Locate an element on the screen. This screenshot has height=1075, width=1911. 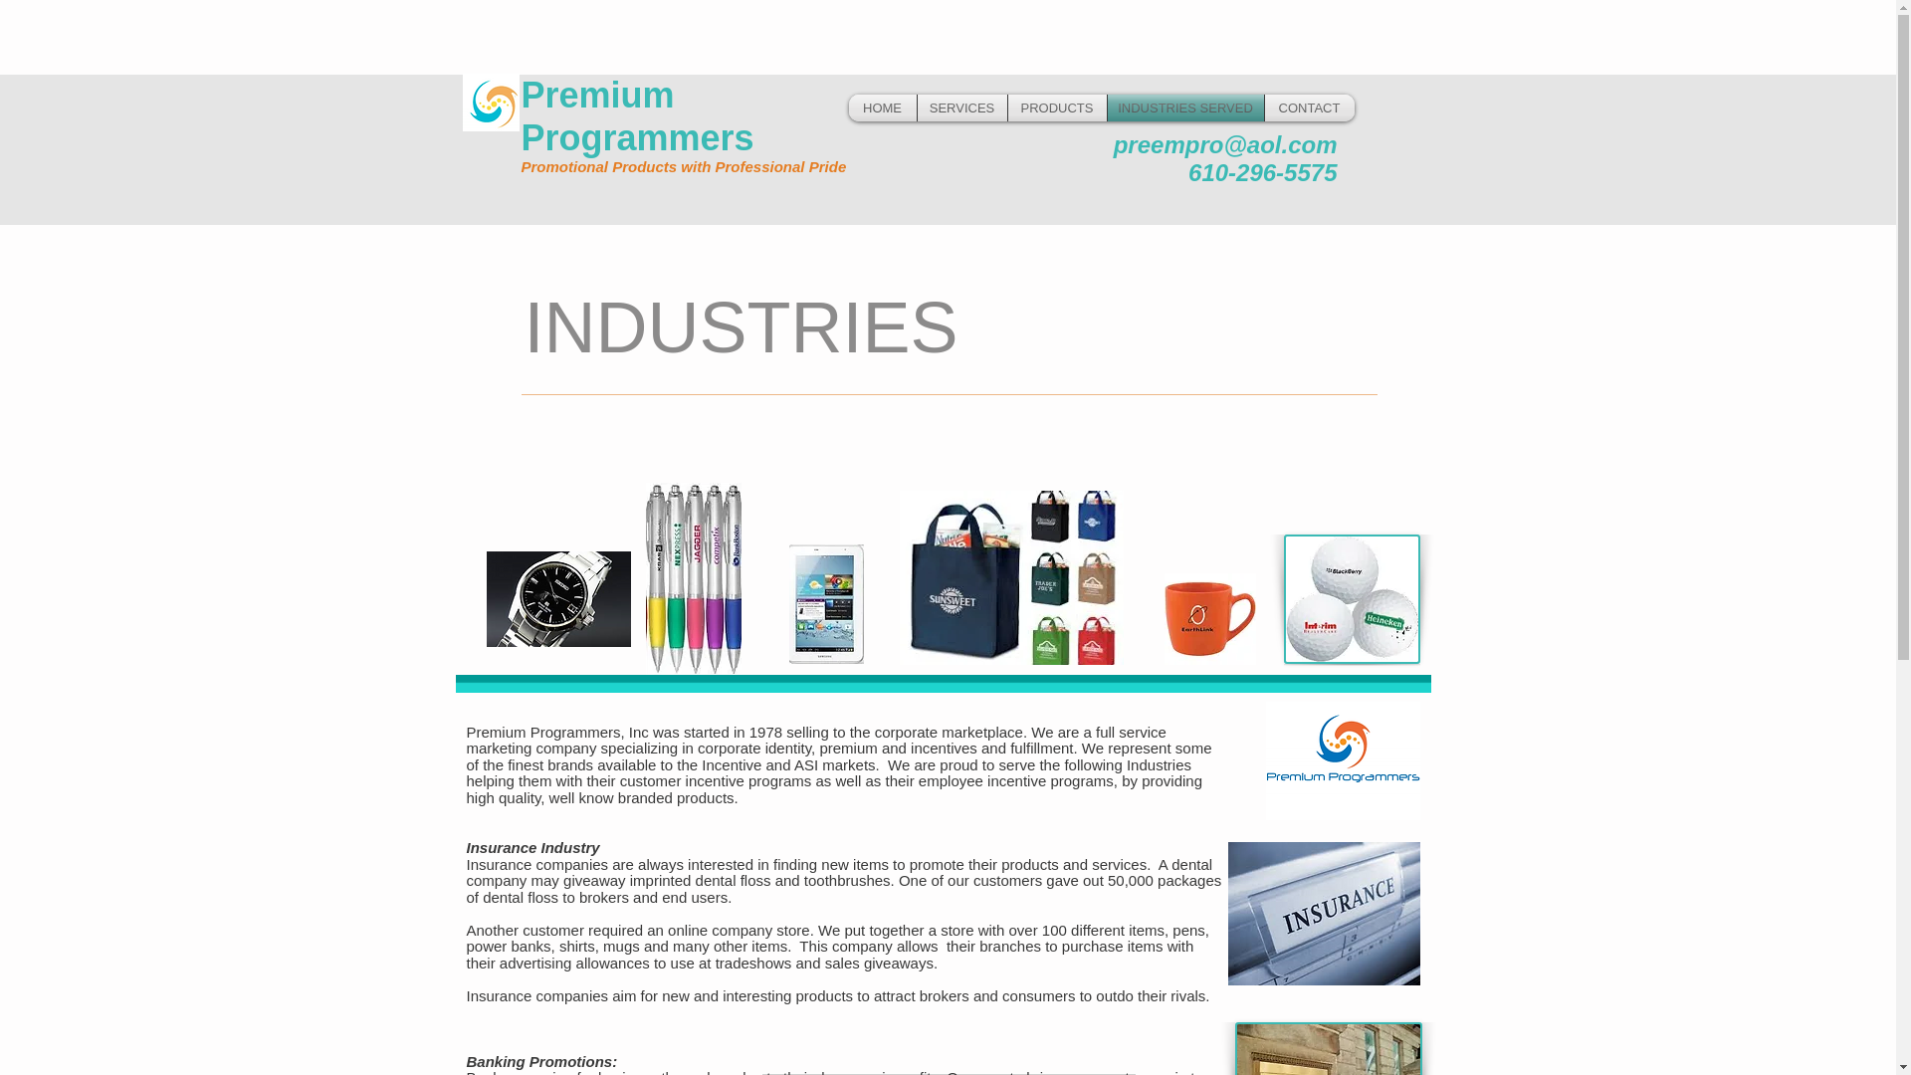
PRODUCTS is located at coordinates (1056, 107).